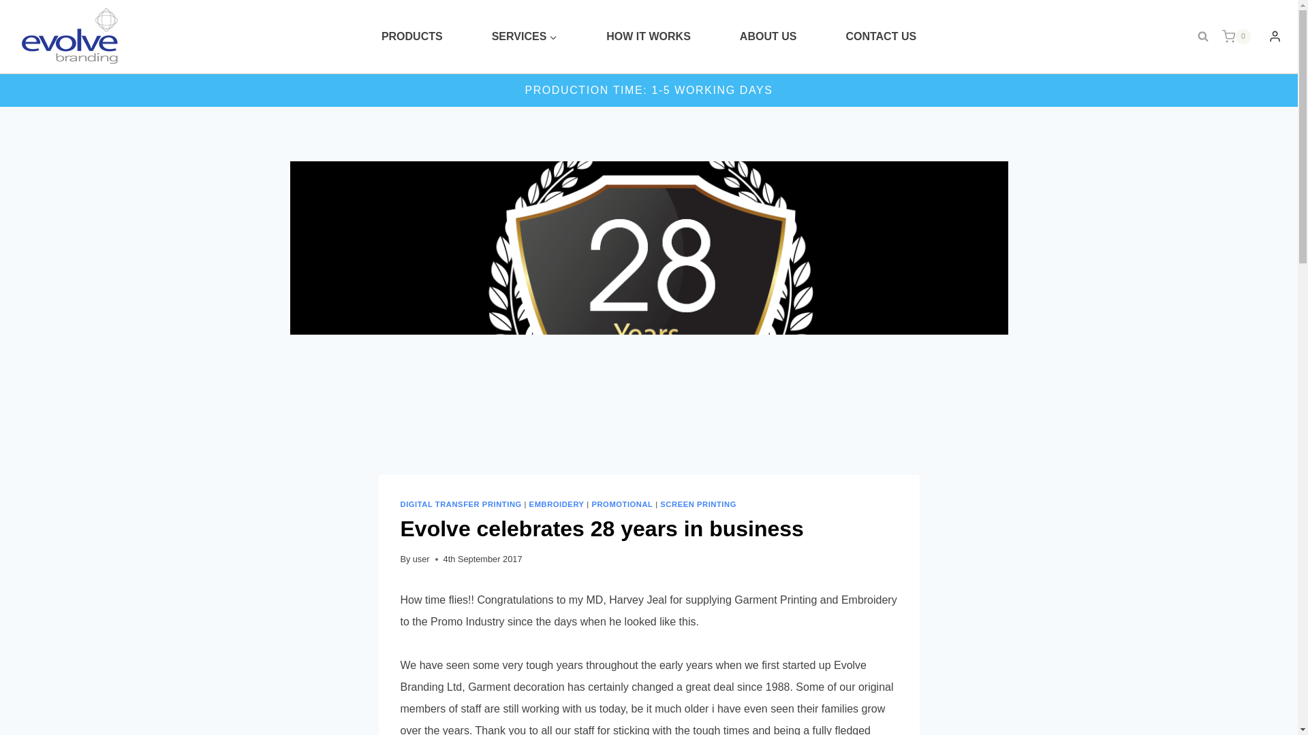  Describe the element at coordinates (621, 504) in the screenshot. I see `PROMOTIONAL` at that location.